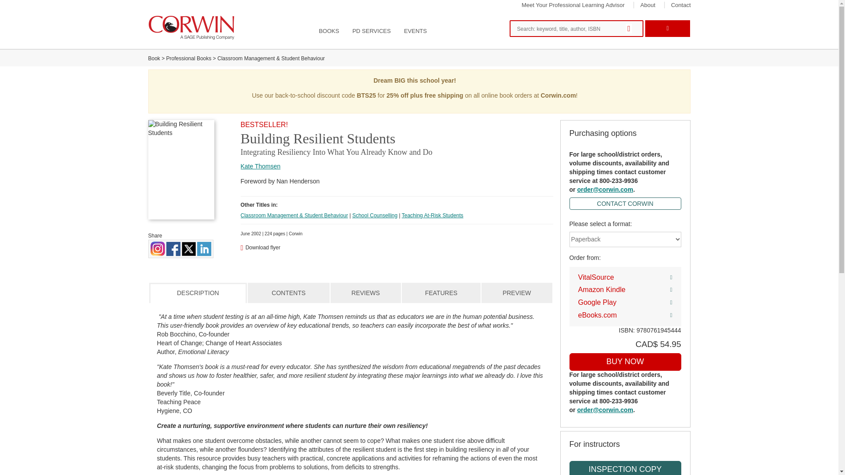  I want to click on Home, so click(192, 27).